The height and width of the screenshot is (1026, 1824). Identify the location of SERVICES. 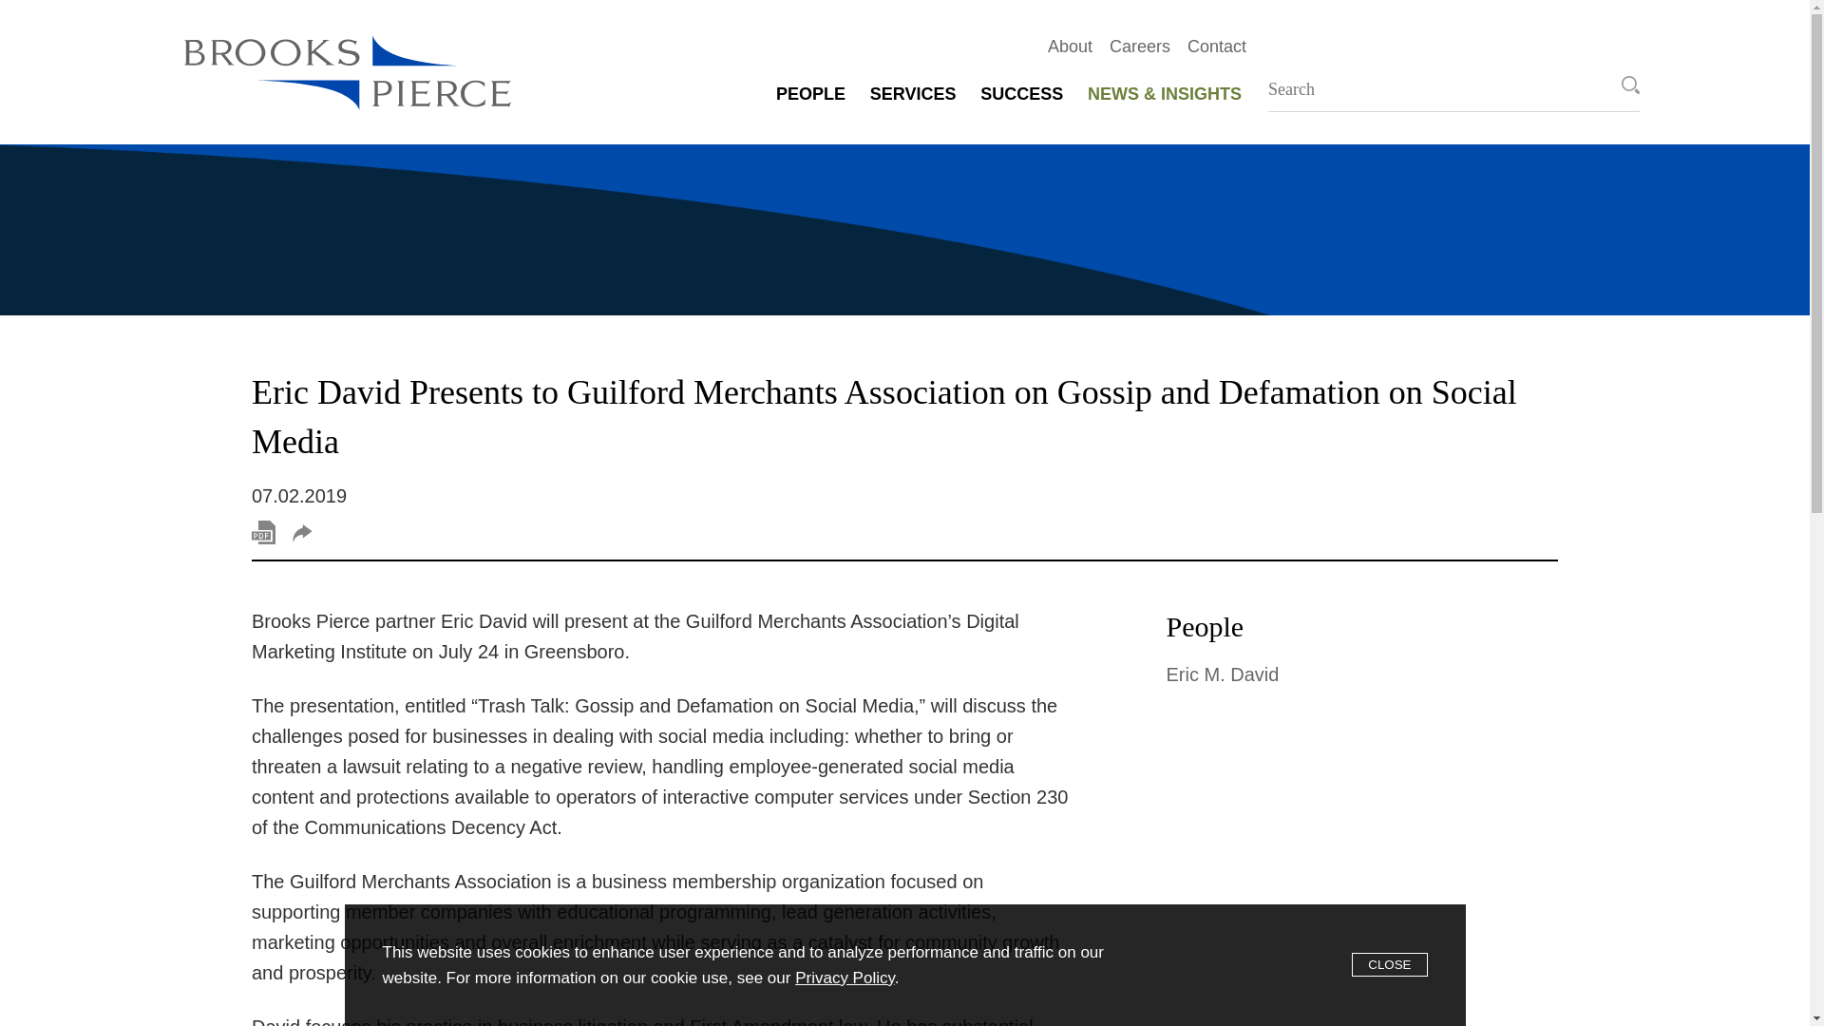
(912, 93).